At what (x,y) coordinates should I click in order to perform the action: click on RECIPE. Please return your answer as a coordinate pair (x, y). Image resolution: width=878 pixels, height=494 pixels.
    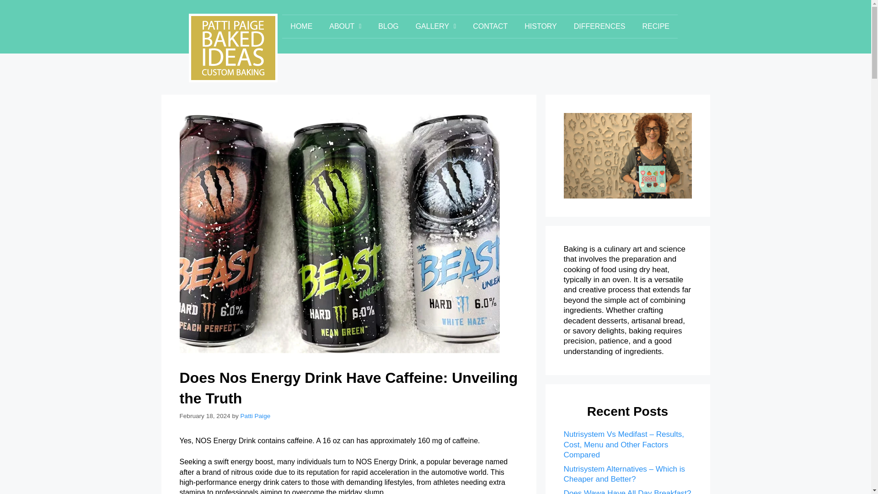
    Looking at the image, I should click on (656, 27).